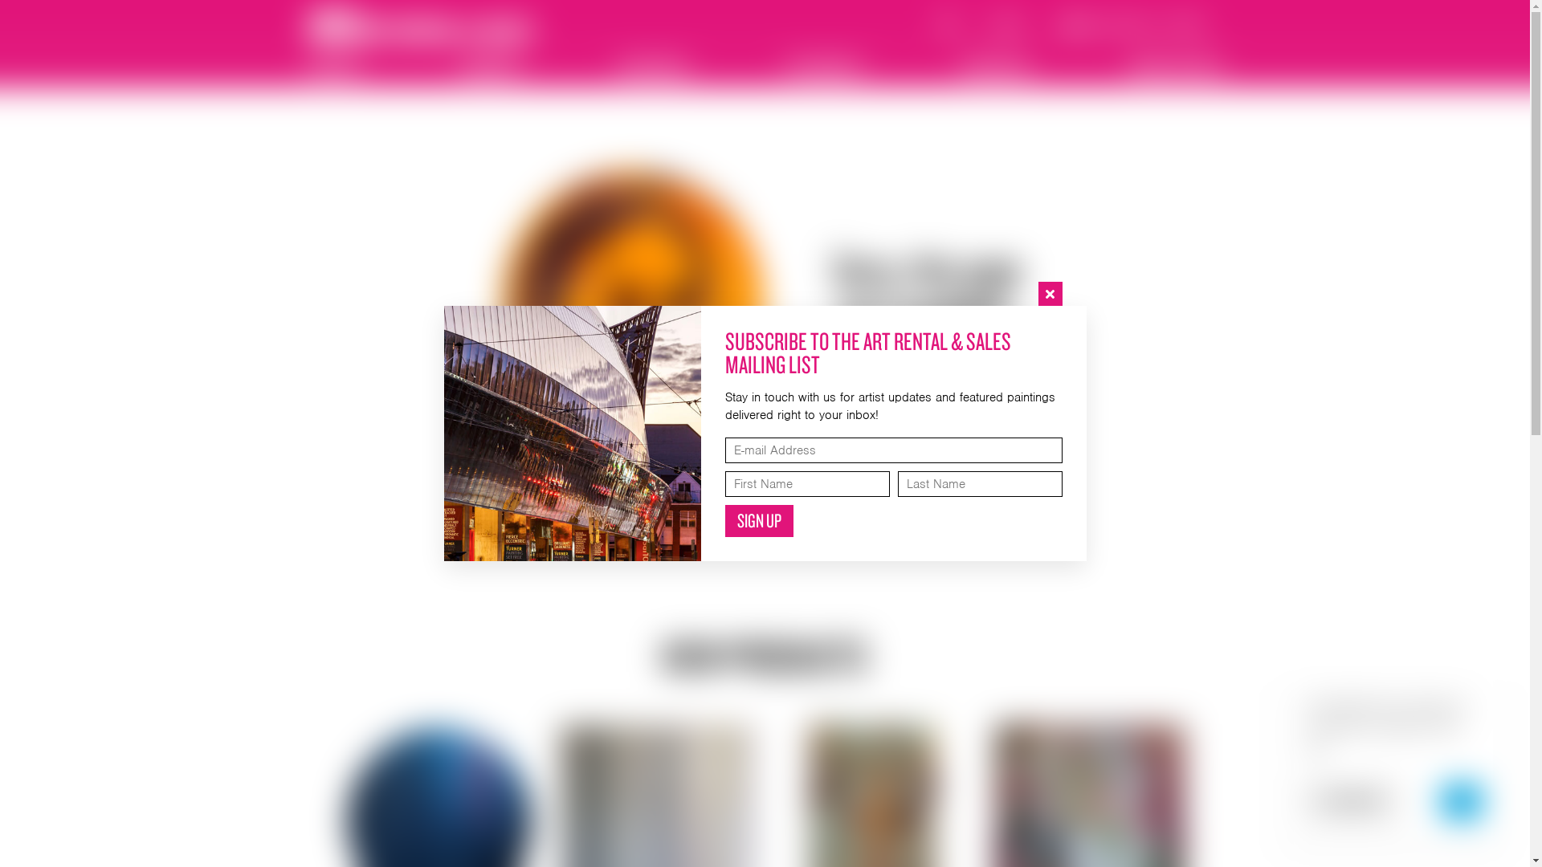 The height and width of the screenshot is (867, 1542). I want to click on LEARN MORE, so click(1351, 801).